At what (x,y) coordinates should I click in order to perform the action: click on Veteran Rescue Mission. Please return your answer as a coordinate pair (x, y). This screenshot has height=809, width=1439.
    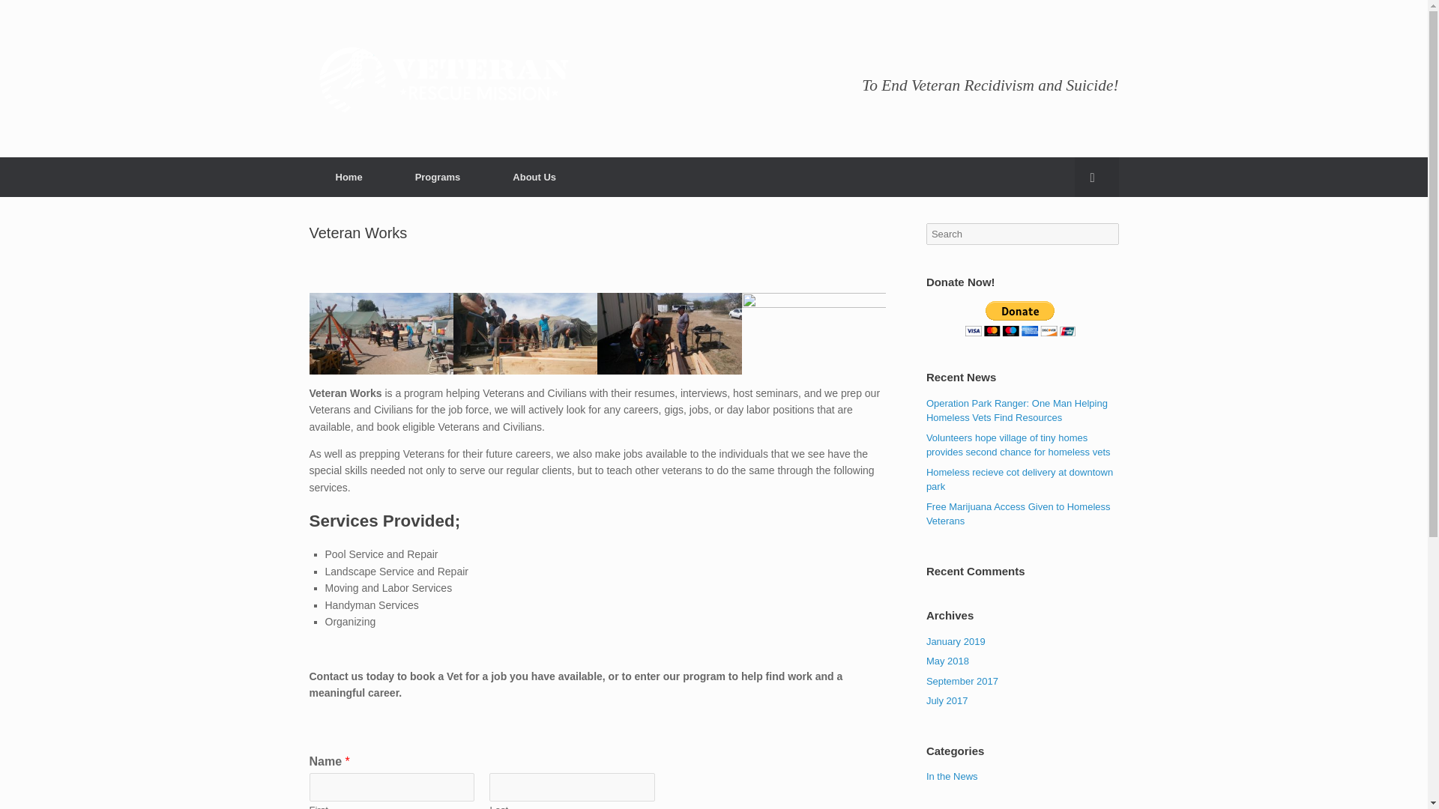
    Looking at the image, I should click on (444, 79).